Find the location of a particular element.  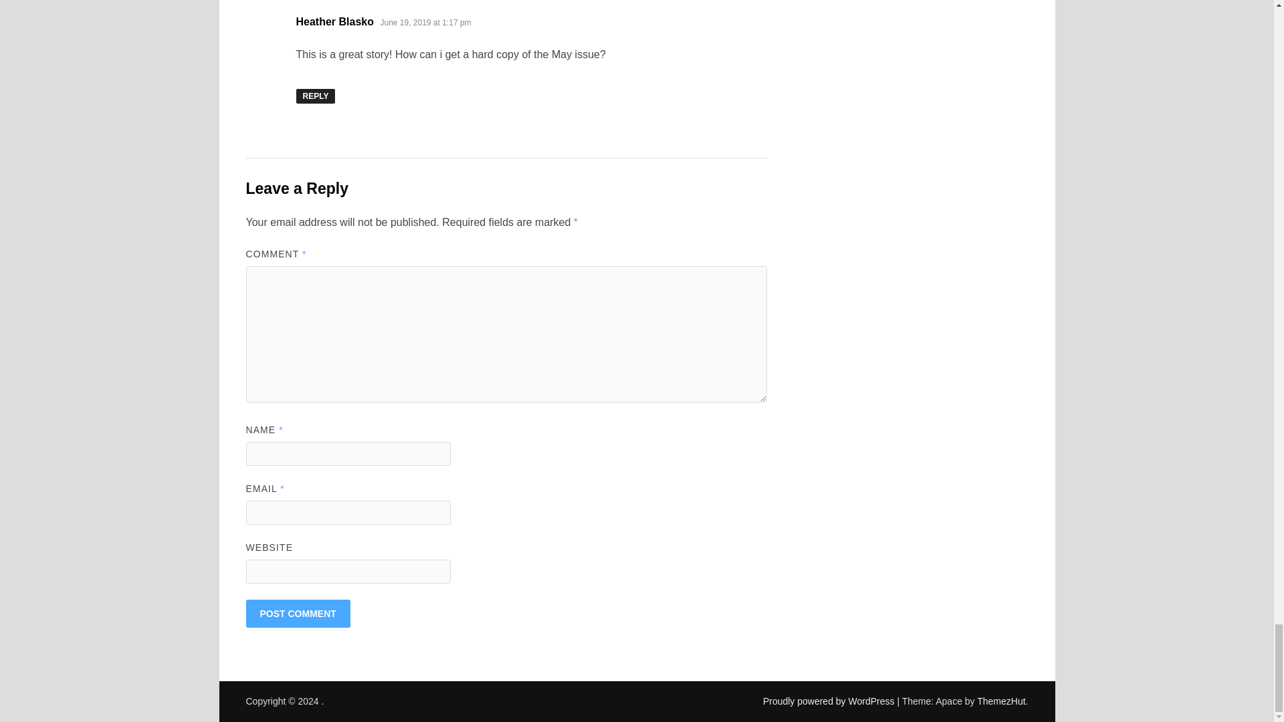

Post Comment is located at coordinates (298, 614).